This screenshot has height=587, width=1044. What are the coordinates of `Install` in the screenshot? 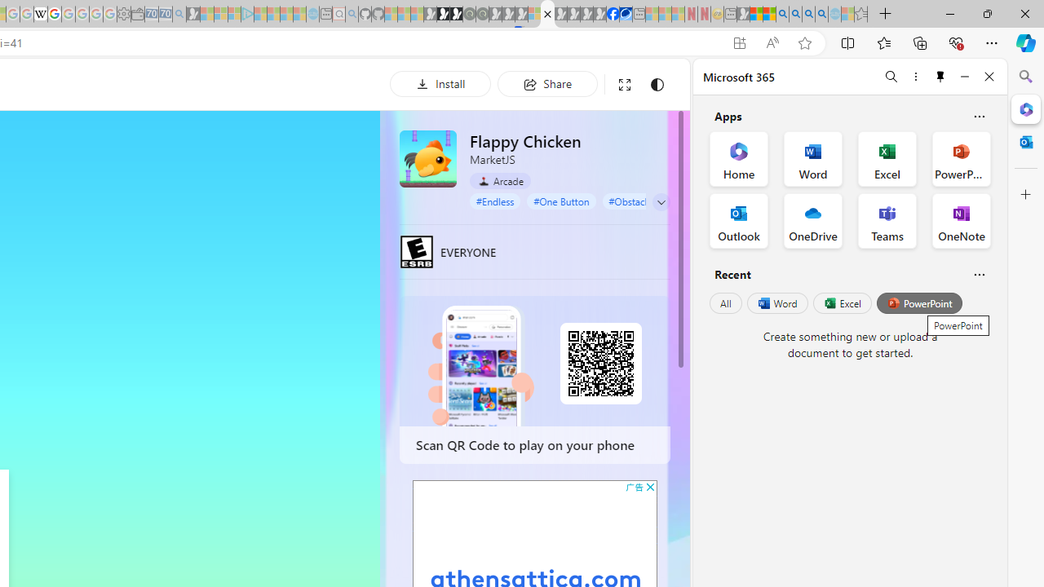 It's located at (440, 83).